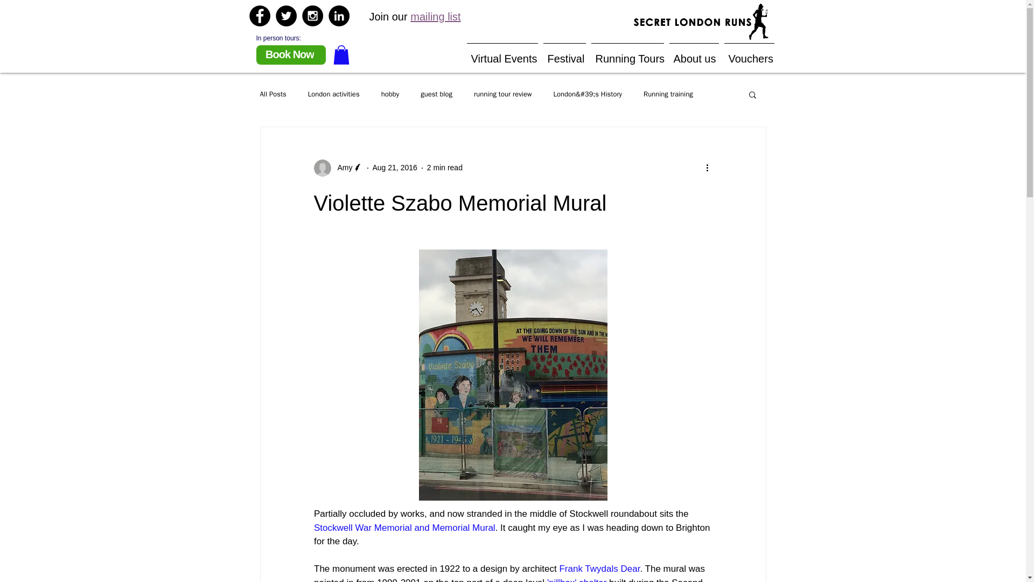 The width and height of the screenshot is (1034, 582). What do you see at coordinates (291, 55) in the screenshot?
I see `Book Now` at bounding box center [291, 55].